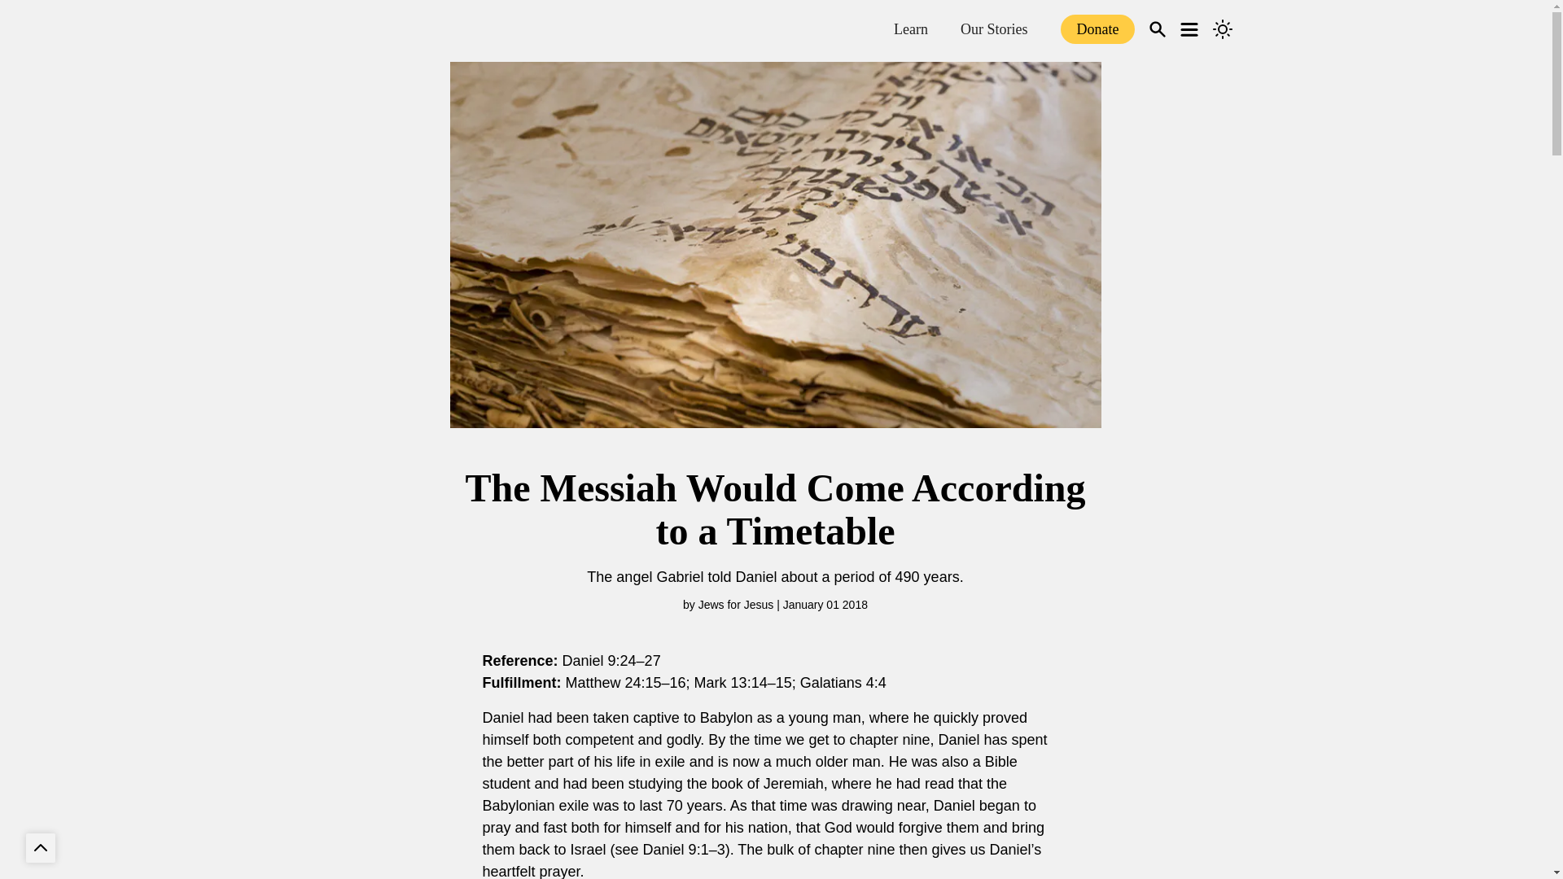  What do you see at coordinates (1190, 29) in the screenshot?
I see `Menu` at bounding box center [1190, 29].